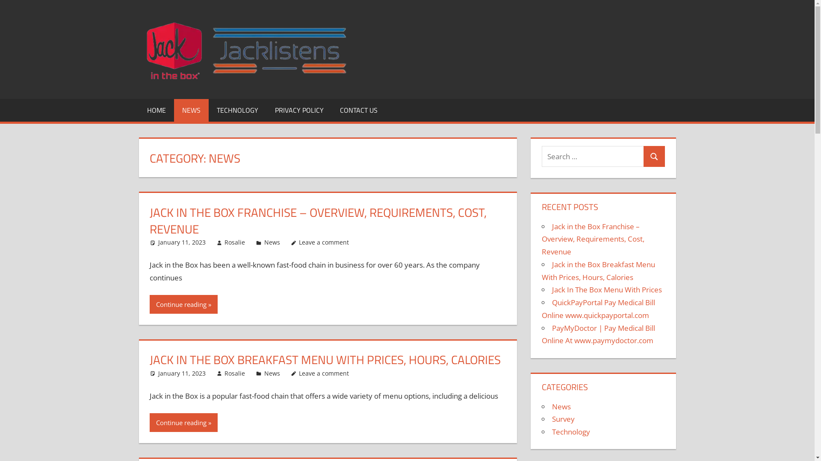 The image size is (821, 461). What do you see at coordinates (235, 373) in the screenshot?
I see `Rosalie` at bounding box center [235, 373].